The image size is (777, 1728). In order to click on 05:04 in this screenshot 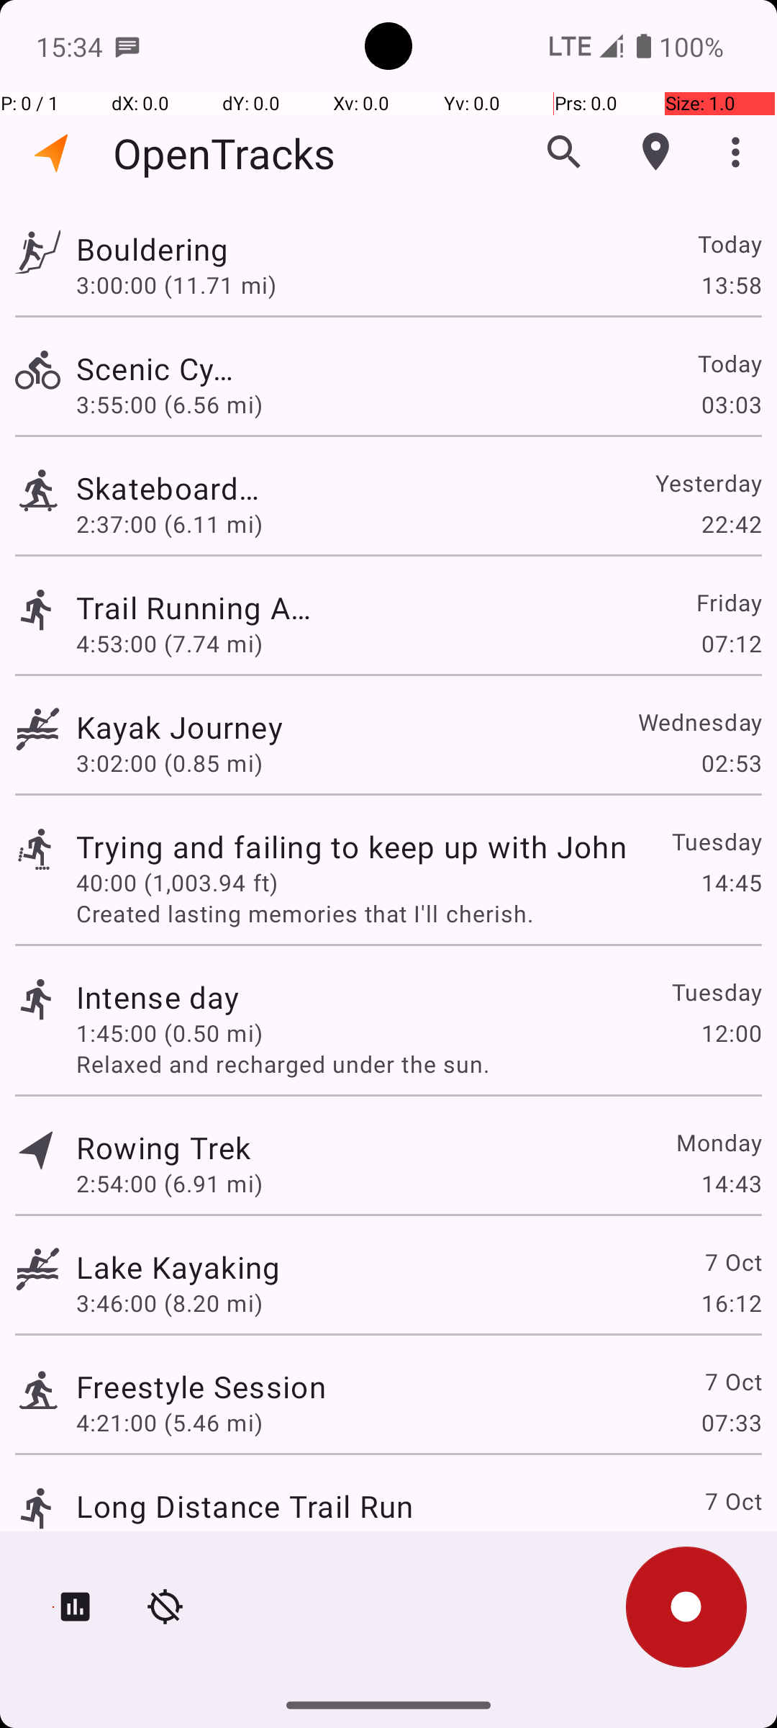, I will do `click(731, 1542)`.